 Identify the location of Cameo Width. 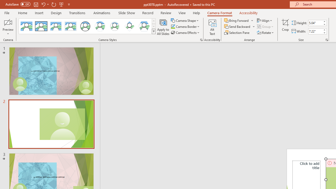
(315, 31).